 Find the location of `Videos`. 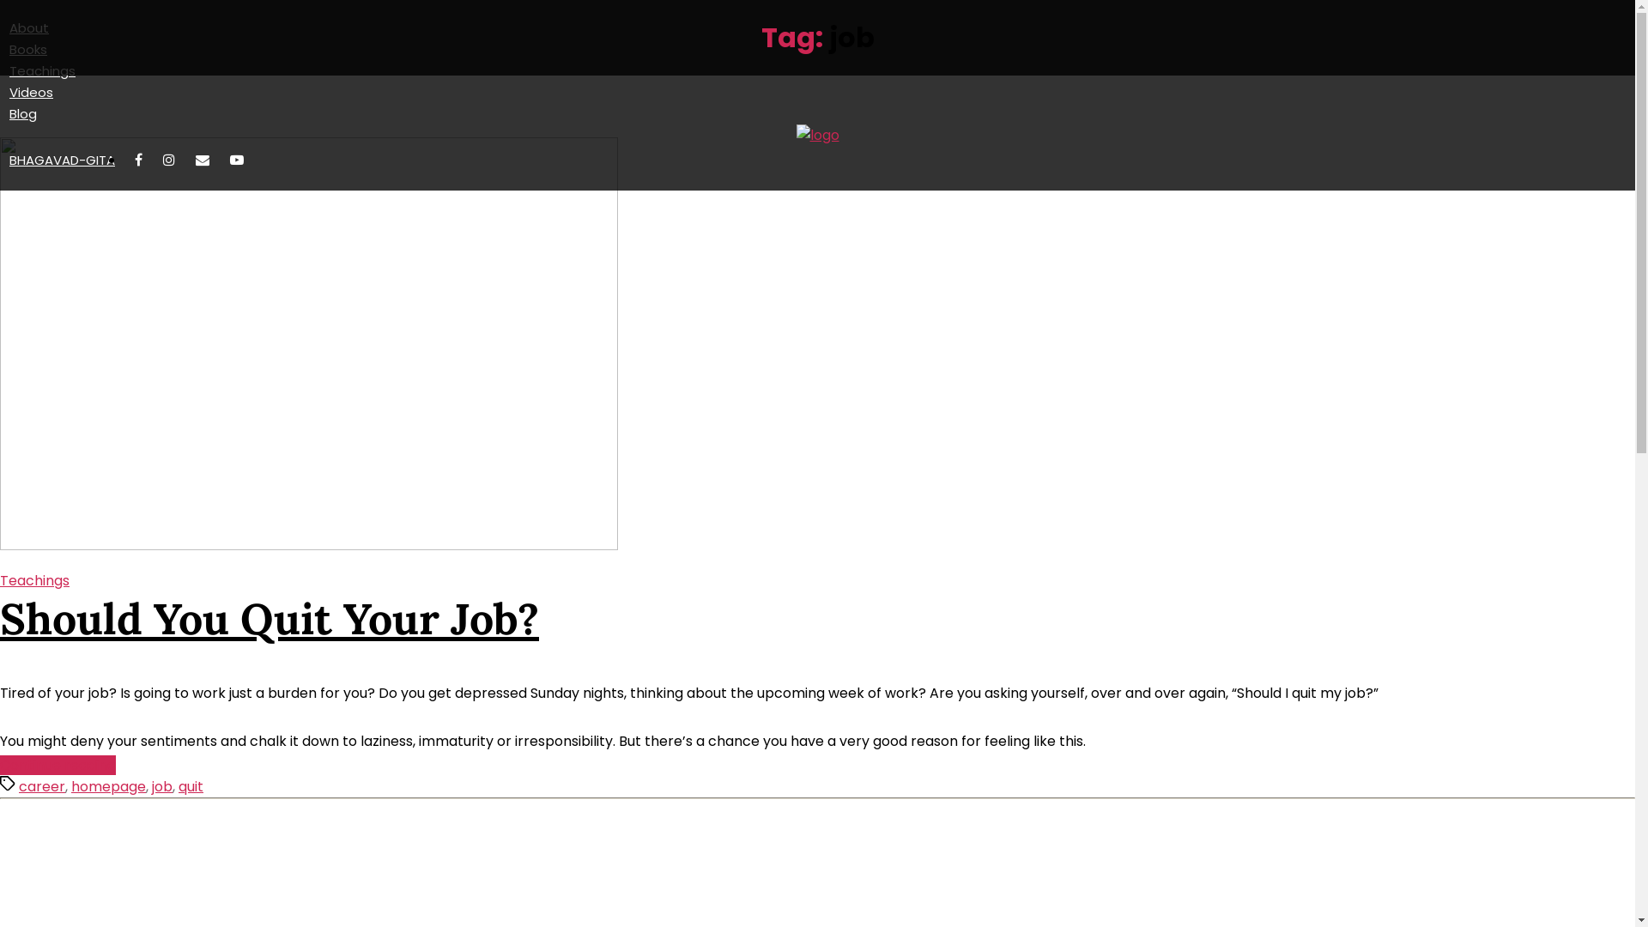

Videos is located at coordinates (31, 93).